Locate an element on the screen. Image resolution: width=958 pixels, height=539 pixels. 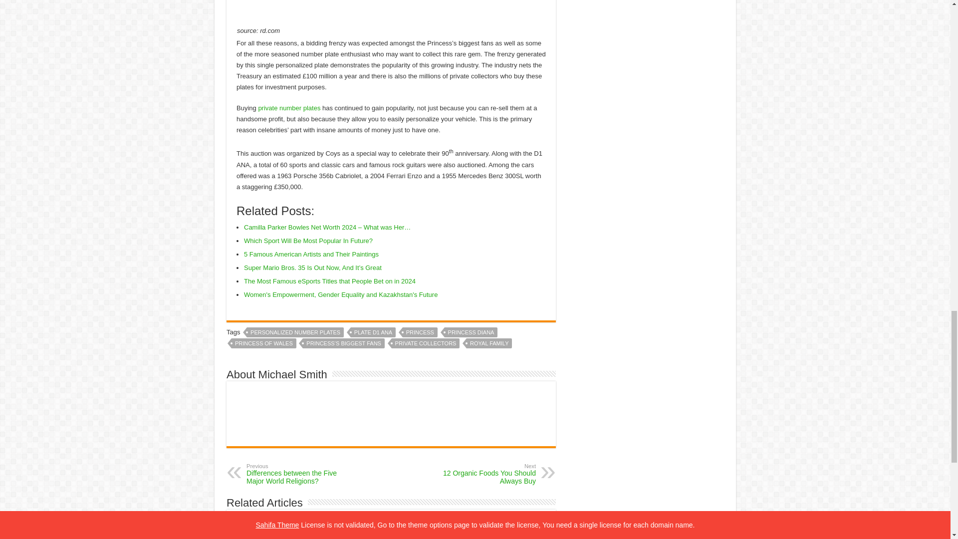
PRINCESS OF WALES is located at coordinates (263, 343).